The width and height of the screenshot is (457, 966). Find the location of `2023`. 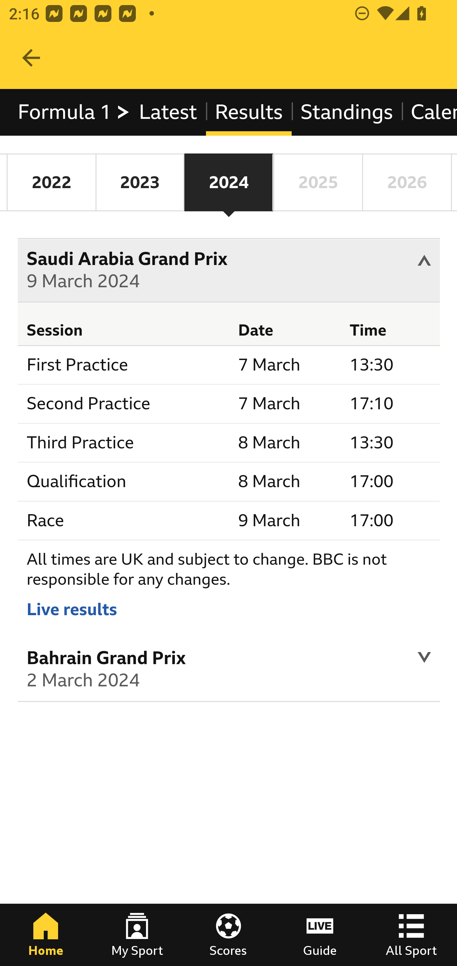

2023 is located at coordinates (140, 182).